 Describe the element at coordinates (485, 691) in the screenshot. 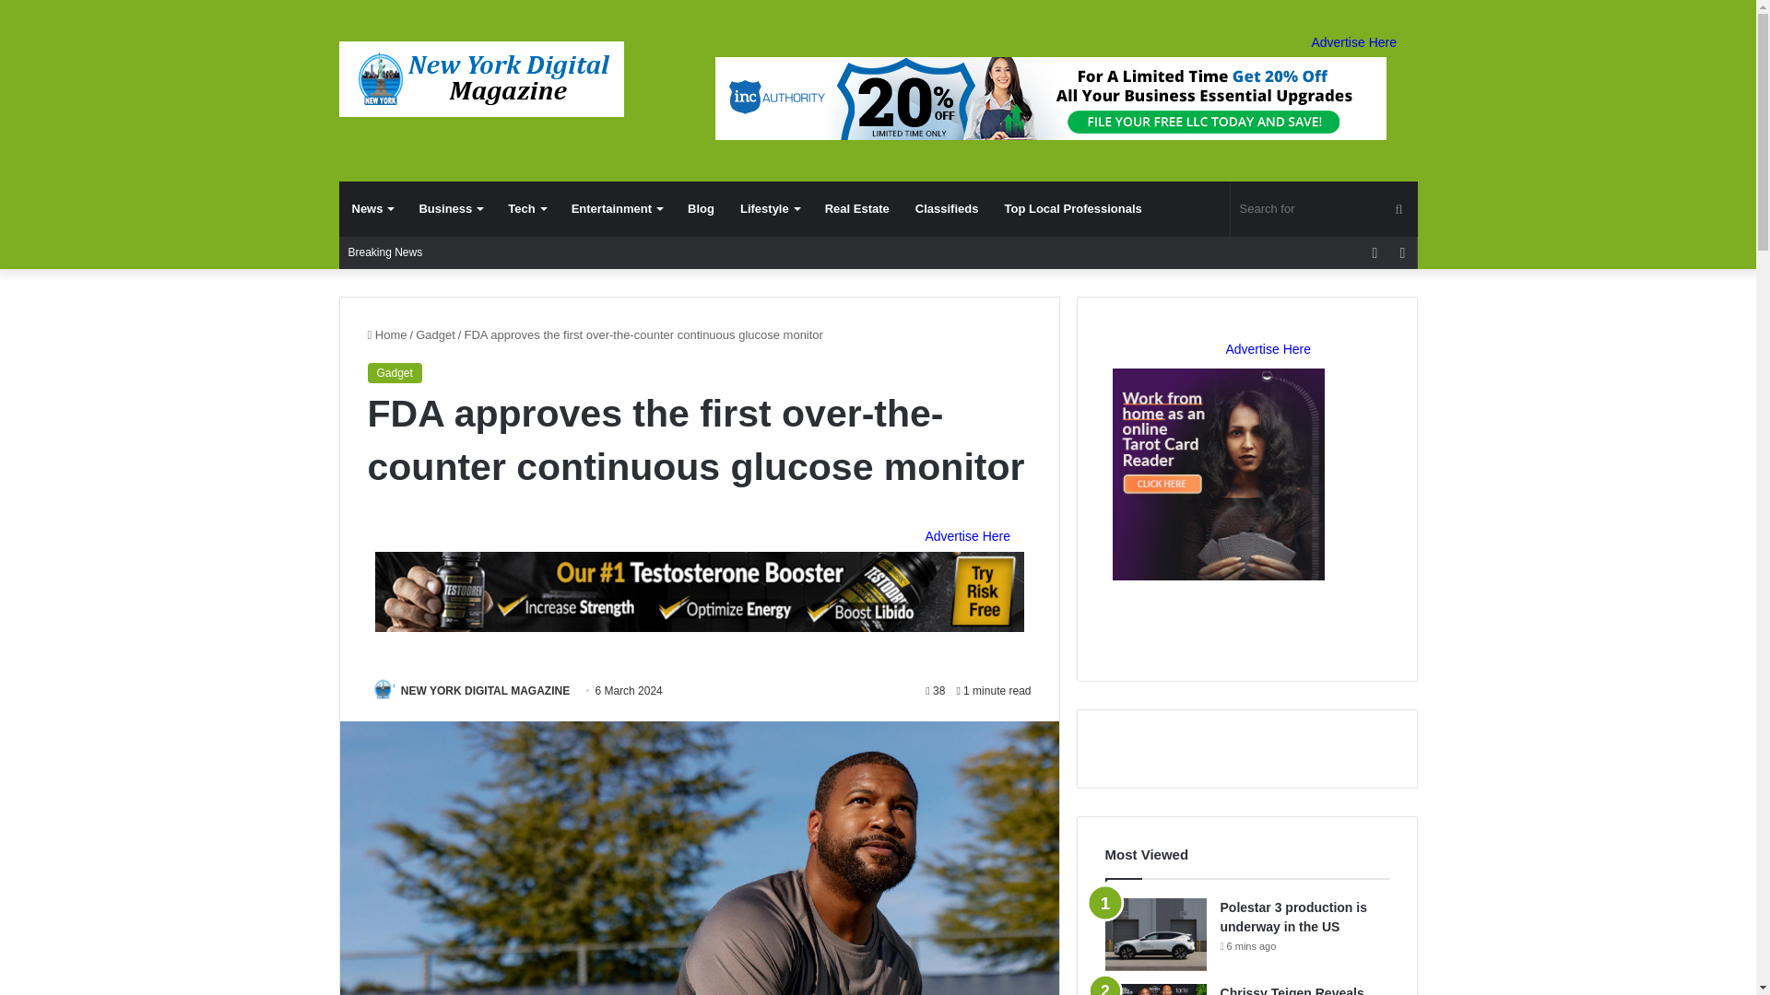

I see `NEW YORK DIGITAL MAGAZINE` at that location.